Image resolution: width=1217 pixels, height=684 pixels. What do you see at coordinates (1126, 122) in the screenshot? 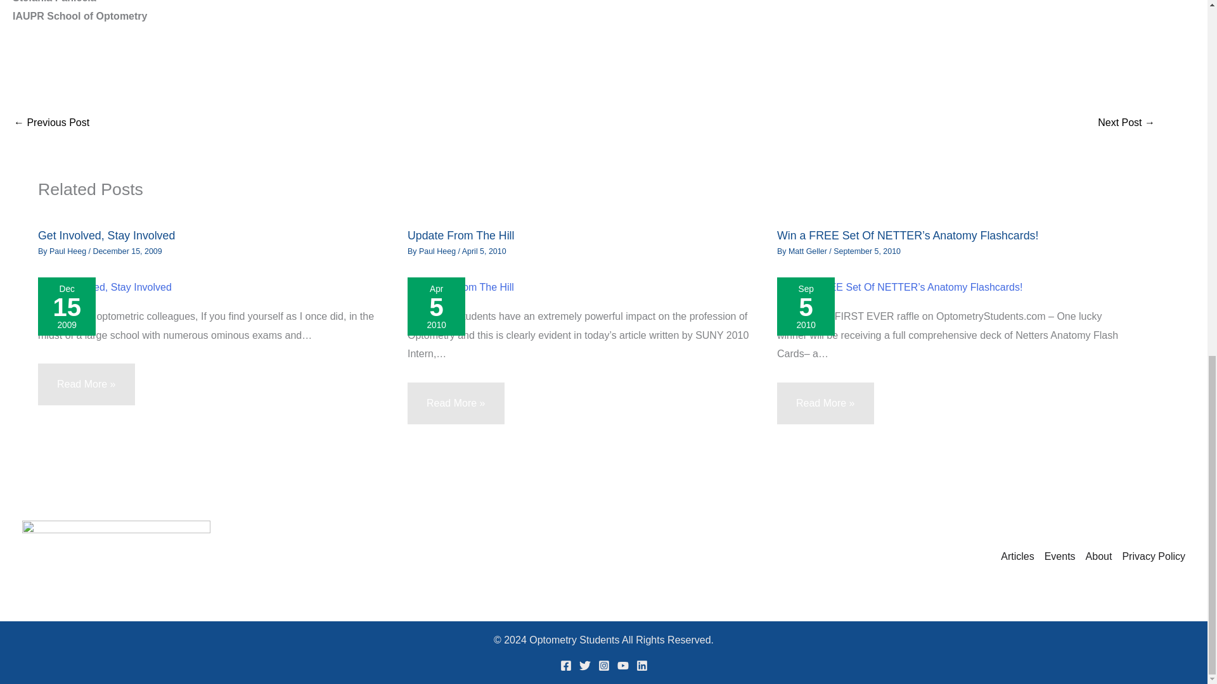
I see `5 Study Tips for Part 1 NBEO` at bounding box center [1126, 122].